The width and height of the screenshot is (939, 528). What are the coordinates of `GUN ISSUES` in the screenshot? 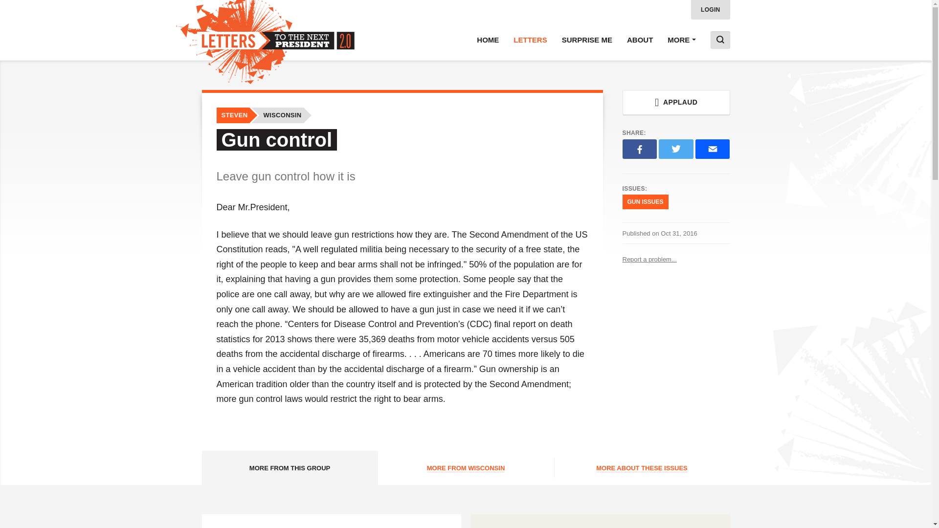 It's located at (645, 201).